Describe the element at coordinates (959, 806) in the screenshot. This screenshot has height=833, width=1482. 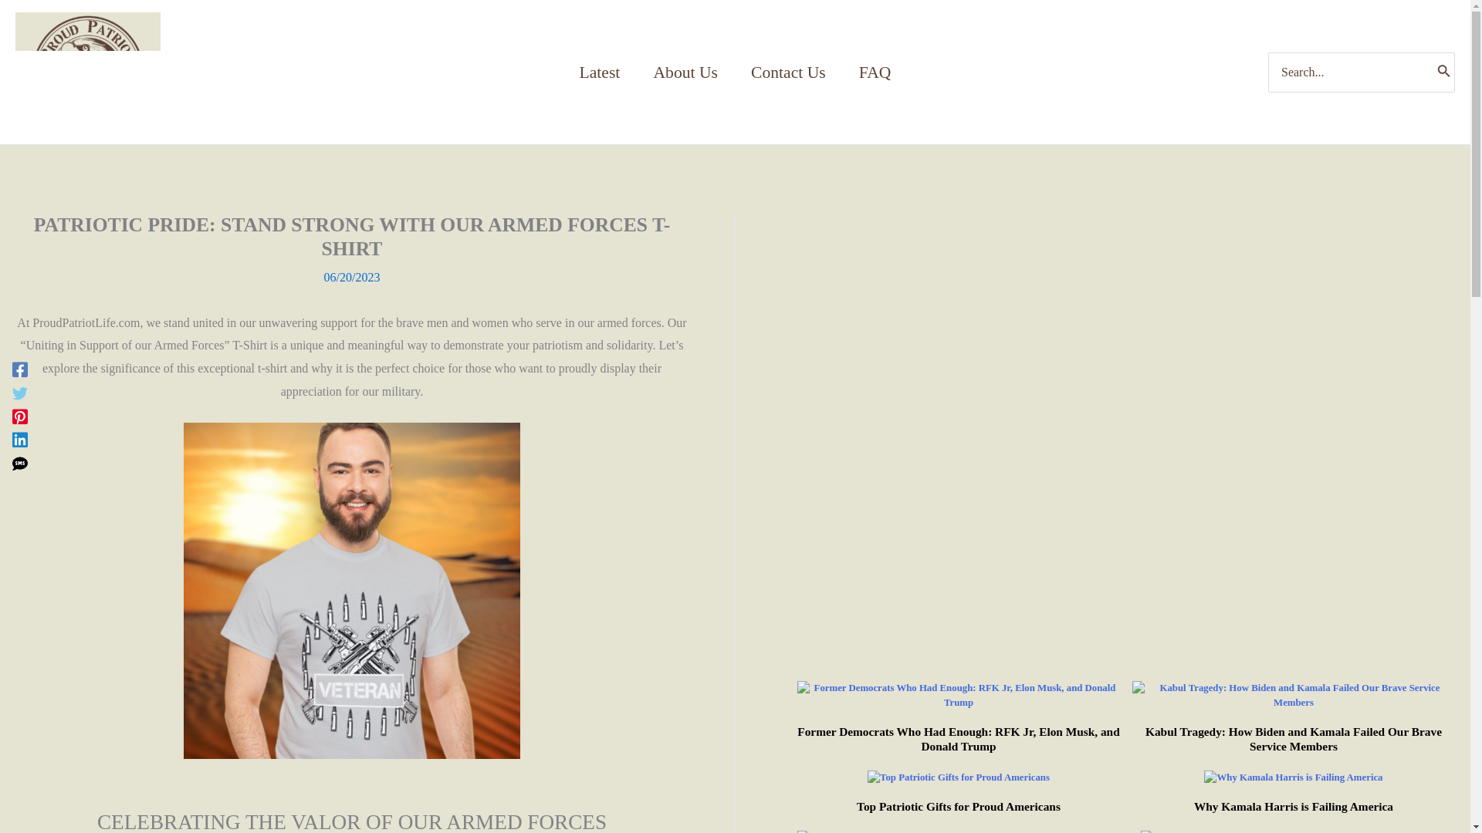
I see `Top Patriotic Gifts for Proud Americans` at that location.